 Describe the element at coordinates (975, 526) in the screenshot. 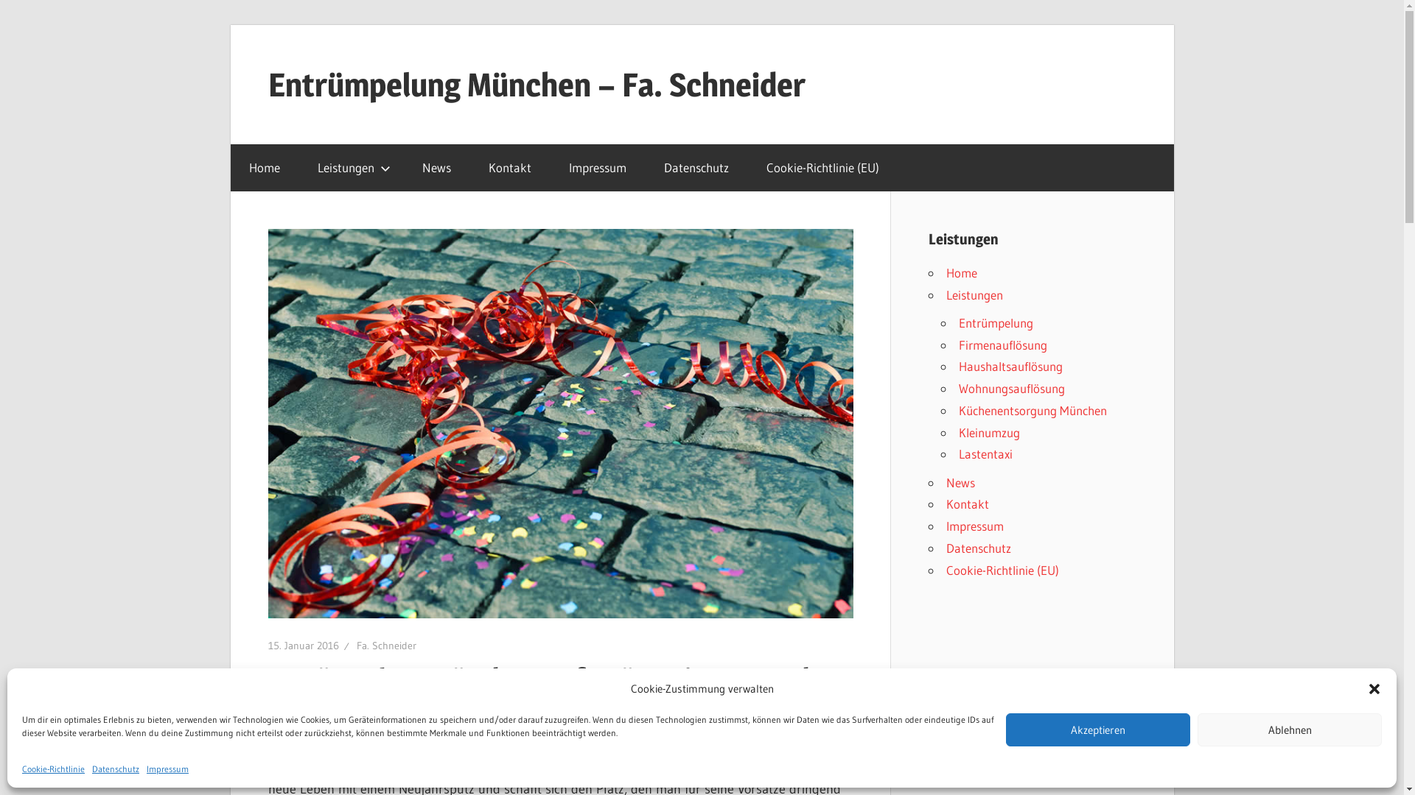

I see `Impressum` at that location.